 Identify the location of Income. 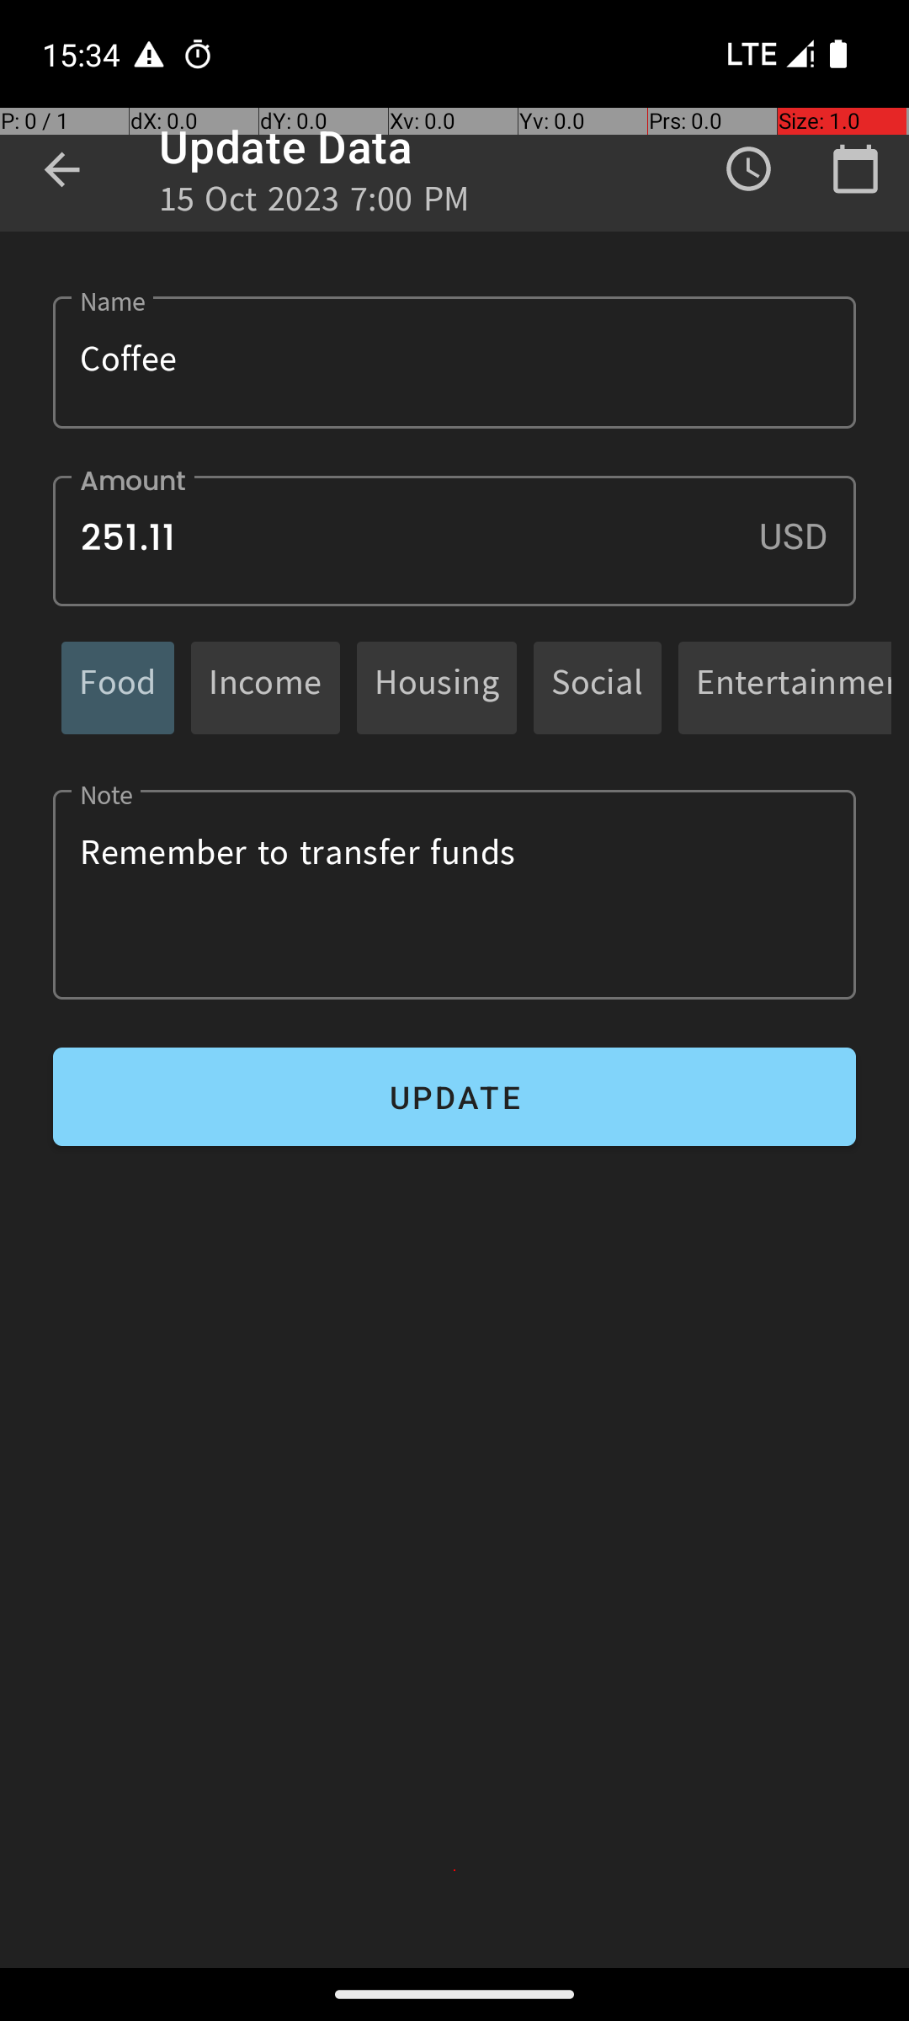
(266, 687).